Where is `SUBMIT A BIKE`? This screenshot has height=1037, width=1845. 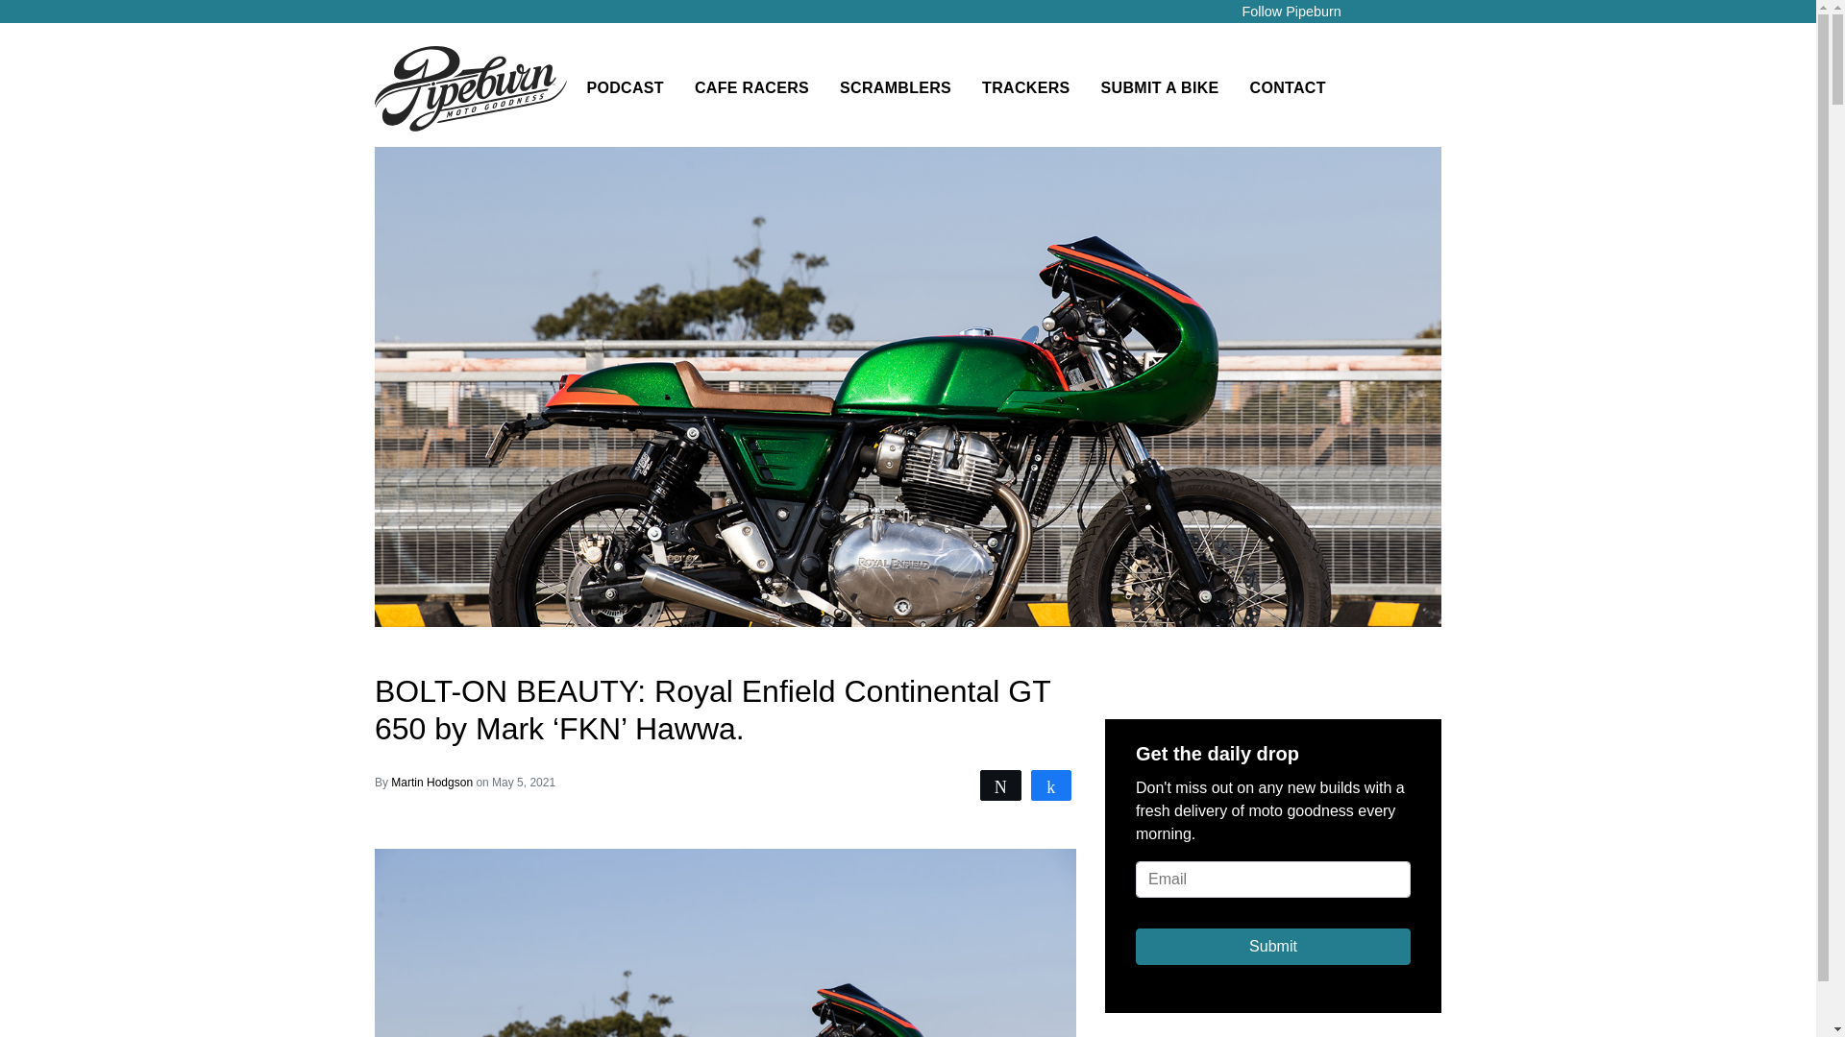 SUBMIT A BIKE is located at coordinates (1160, 88).